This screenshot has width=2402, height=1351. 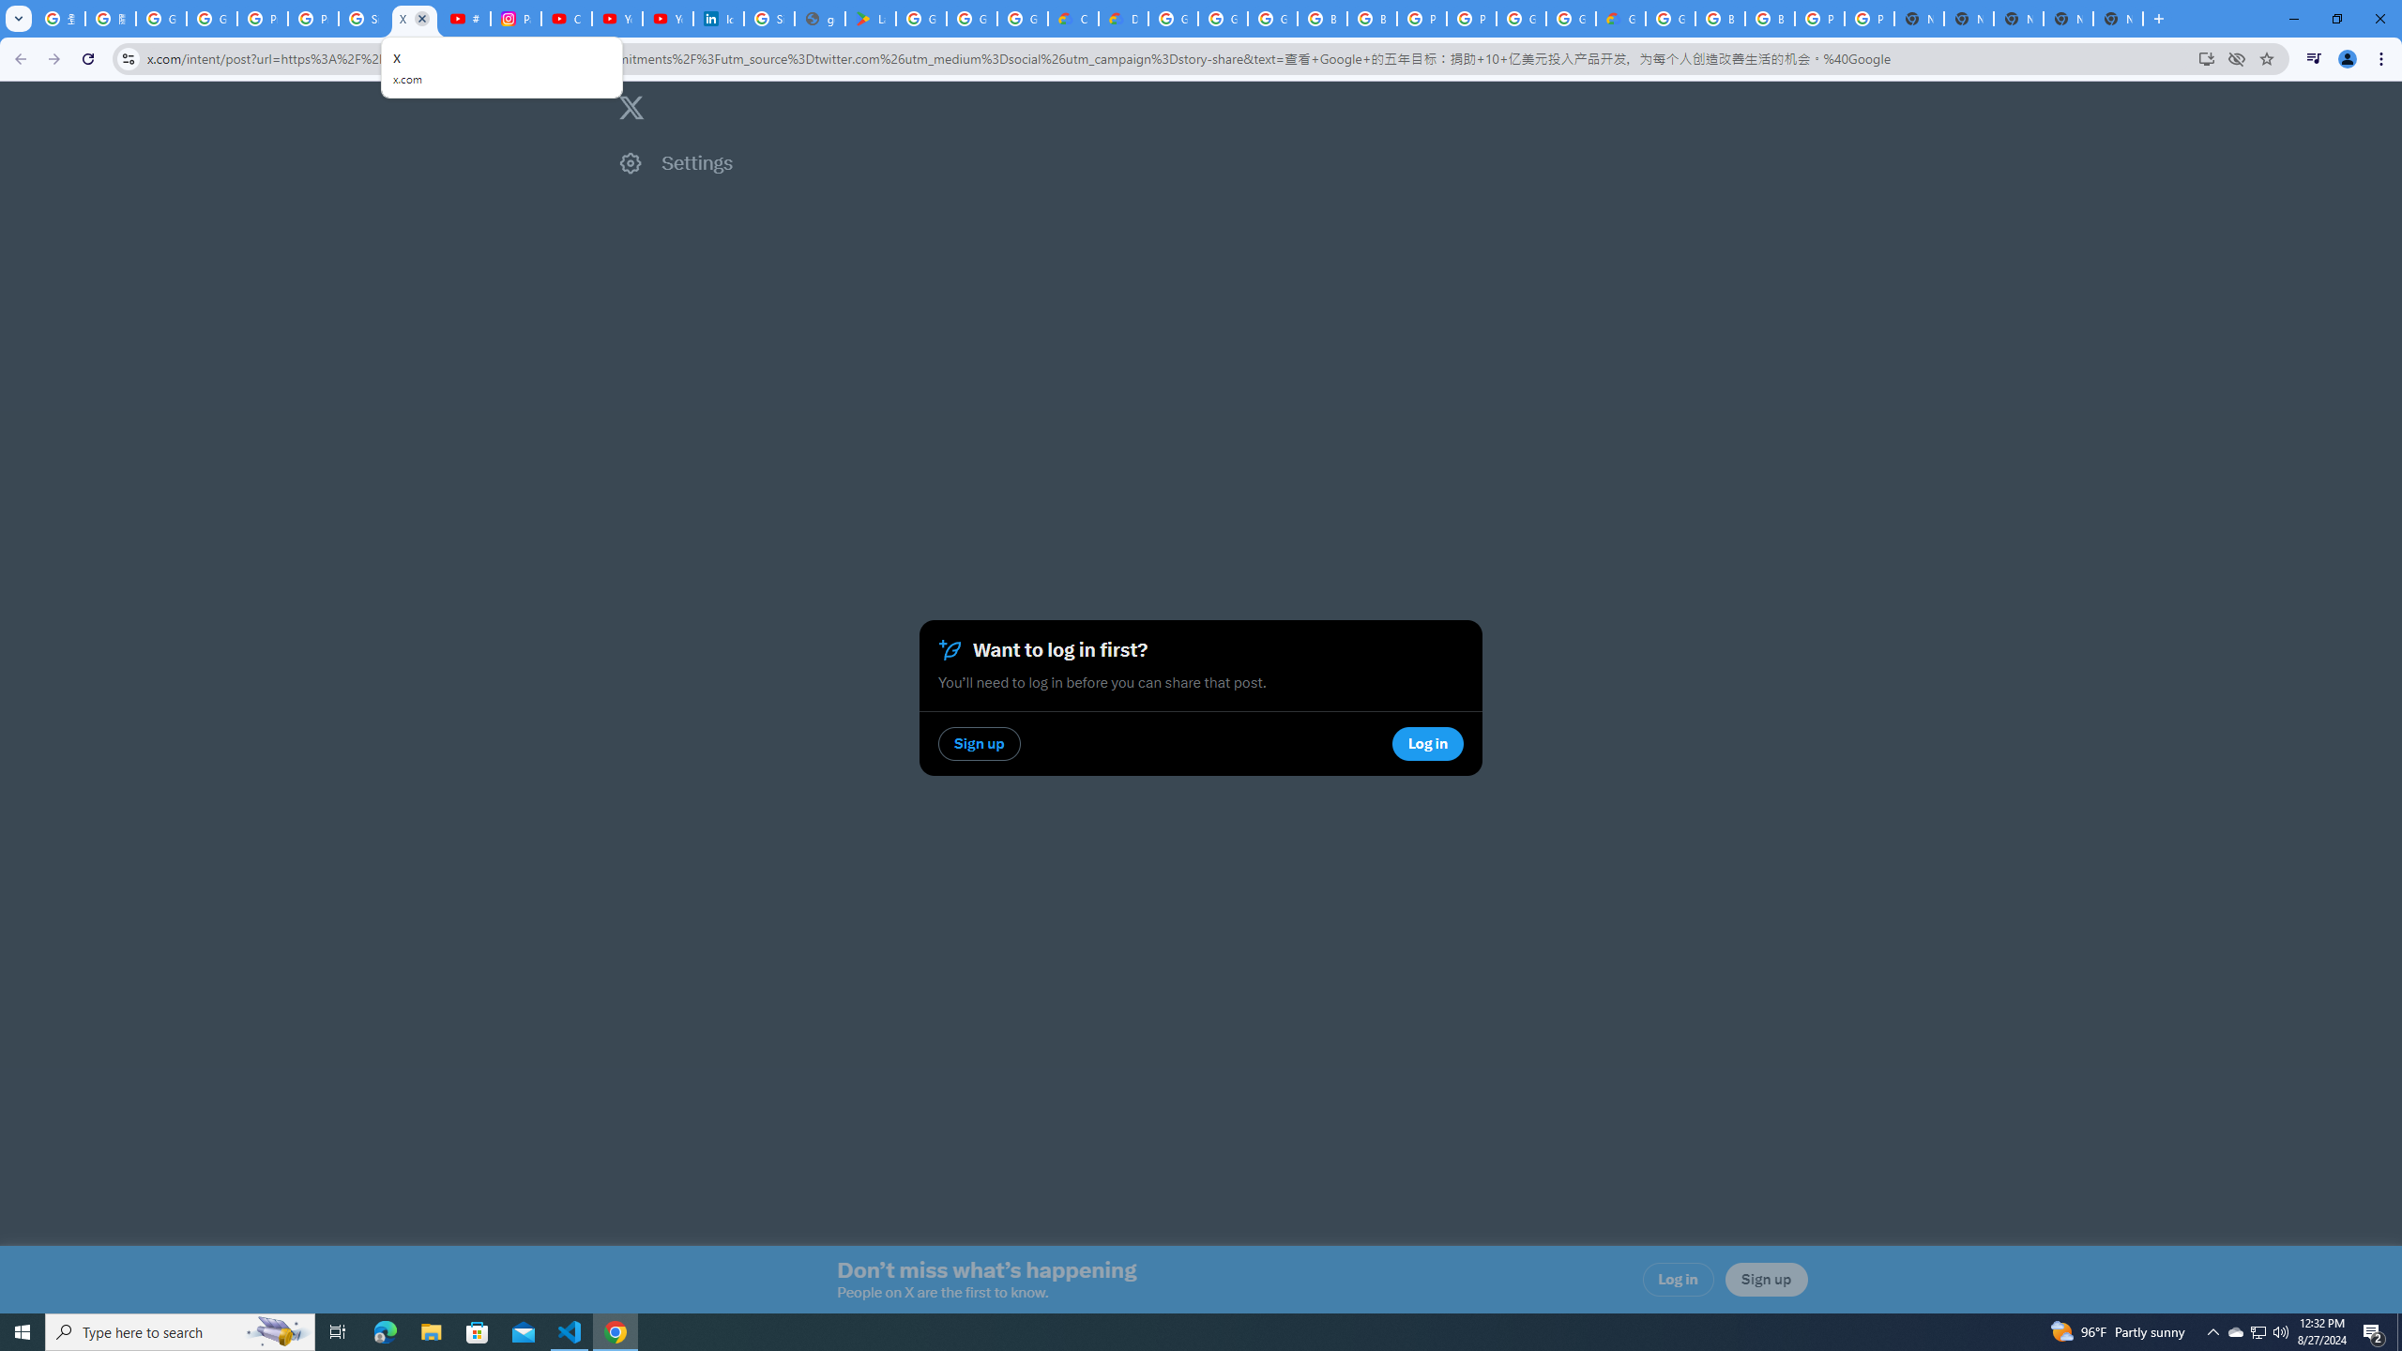 I want to click on Google Cloud Platform, so click(x=1173, y=19).